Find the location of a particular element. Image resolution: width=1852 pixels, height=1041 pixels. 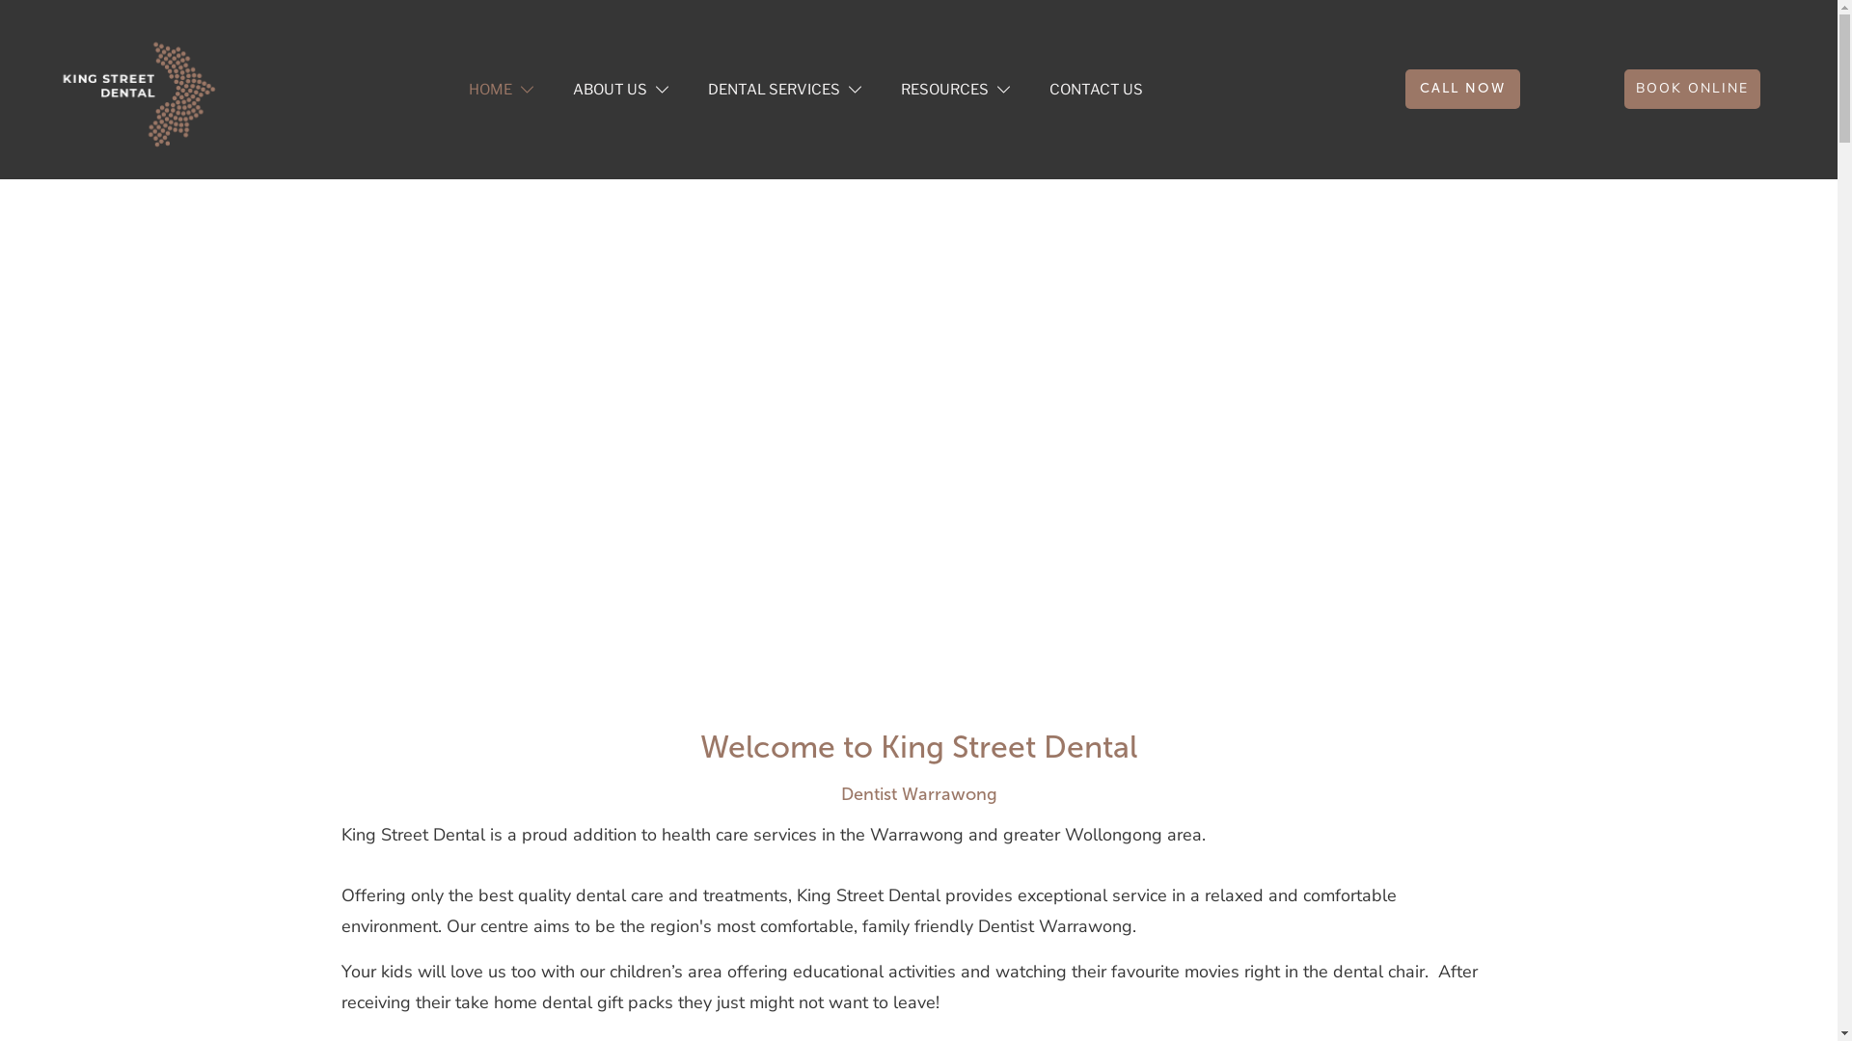

ABOUT US is located at coordinates (621, 89).